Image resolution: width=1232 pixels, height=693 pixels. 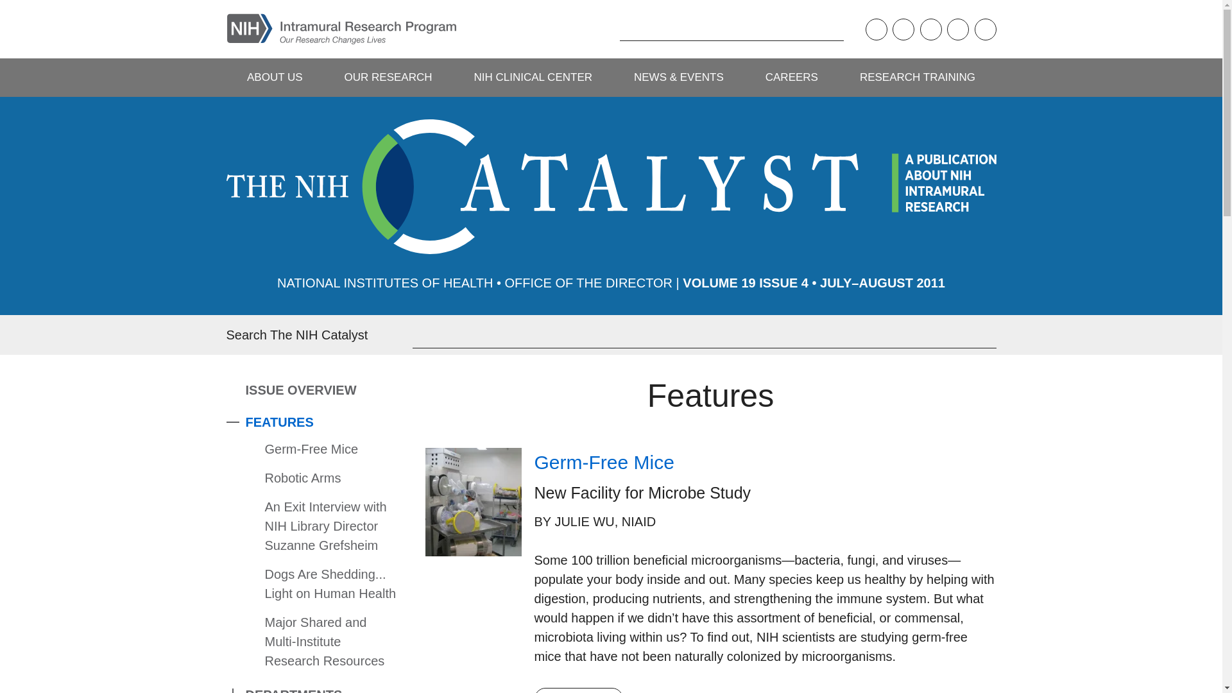 I want to click on Podcast, so click(x=875, y=30).